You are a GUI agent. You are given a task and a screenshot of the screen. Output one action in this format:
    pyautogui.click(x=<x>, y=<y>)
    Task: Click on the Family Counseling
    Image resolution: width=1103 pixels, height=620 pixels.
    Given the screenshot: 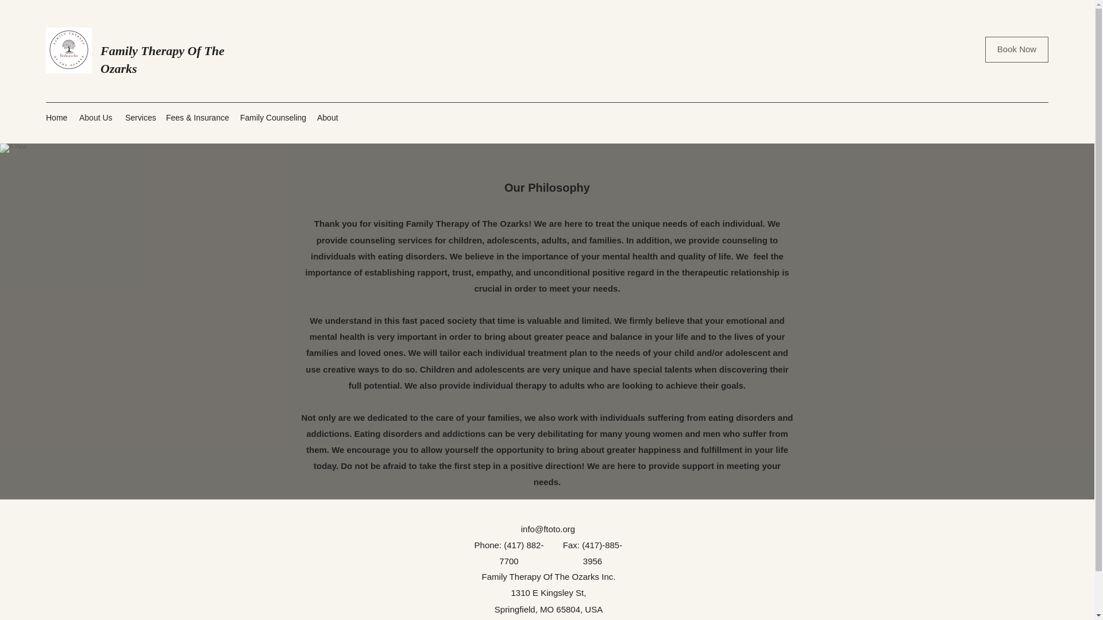 What is the action you would take?
    pyautogui.click(x=272, y=118)
    